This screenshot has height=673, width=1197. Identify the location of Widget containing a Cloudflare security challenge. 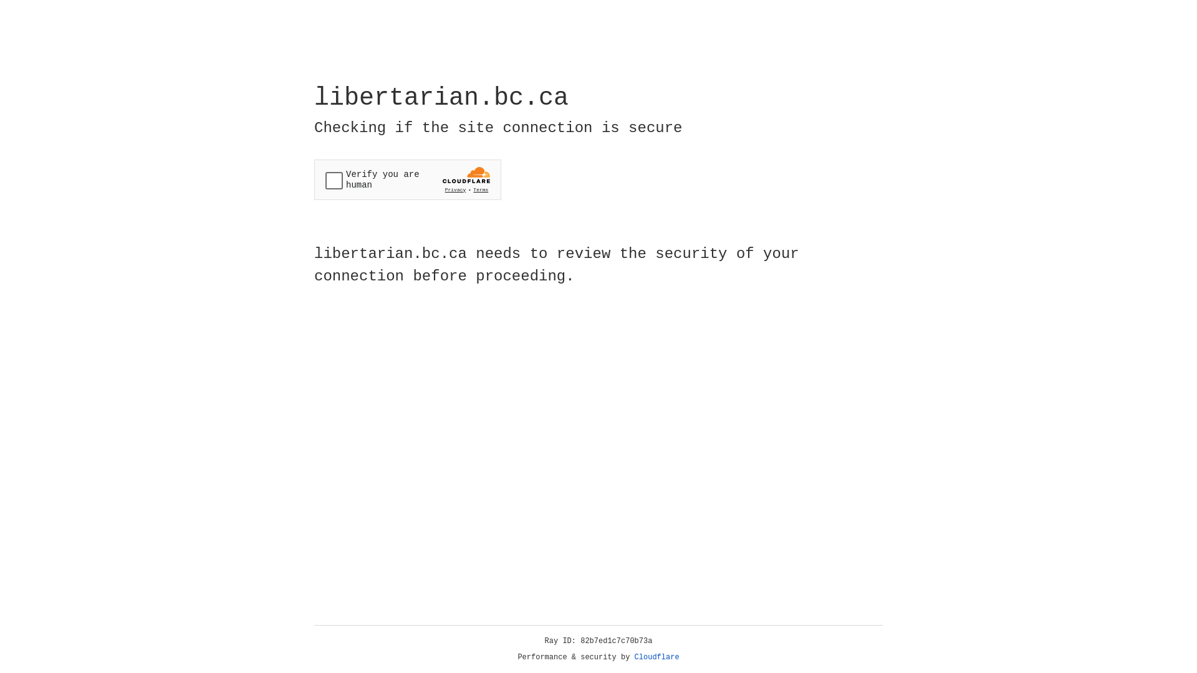
(408, 179).